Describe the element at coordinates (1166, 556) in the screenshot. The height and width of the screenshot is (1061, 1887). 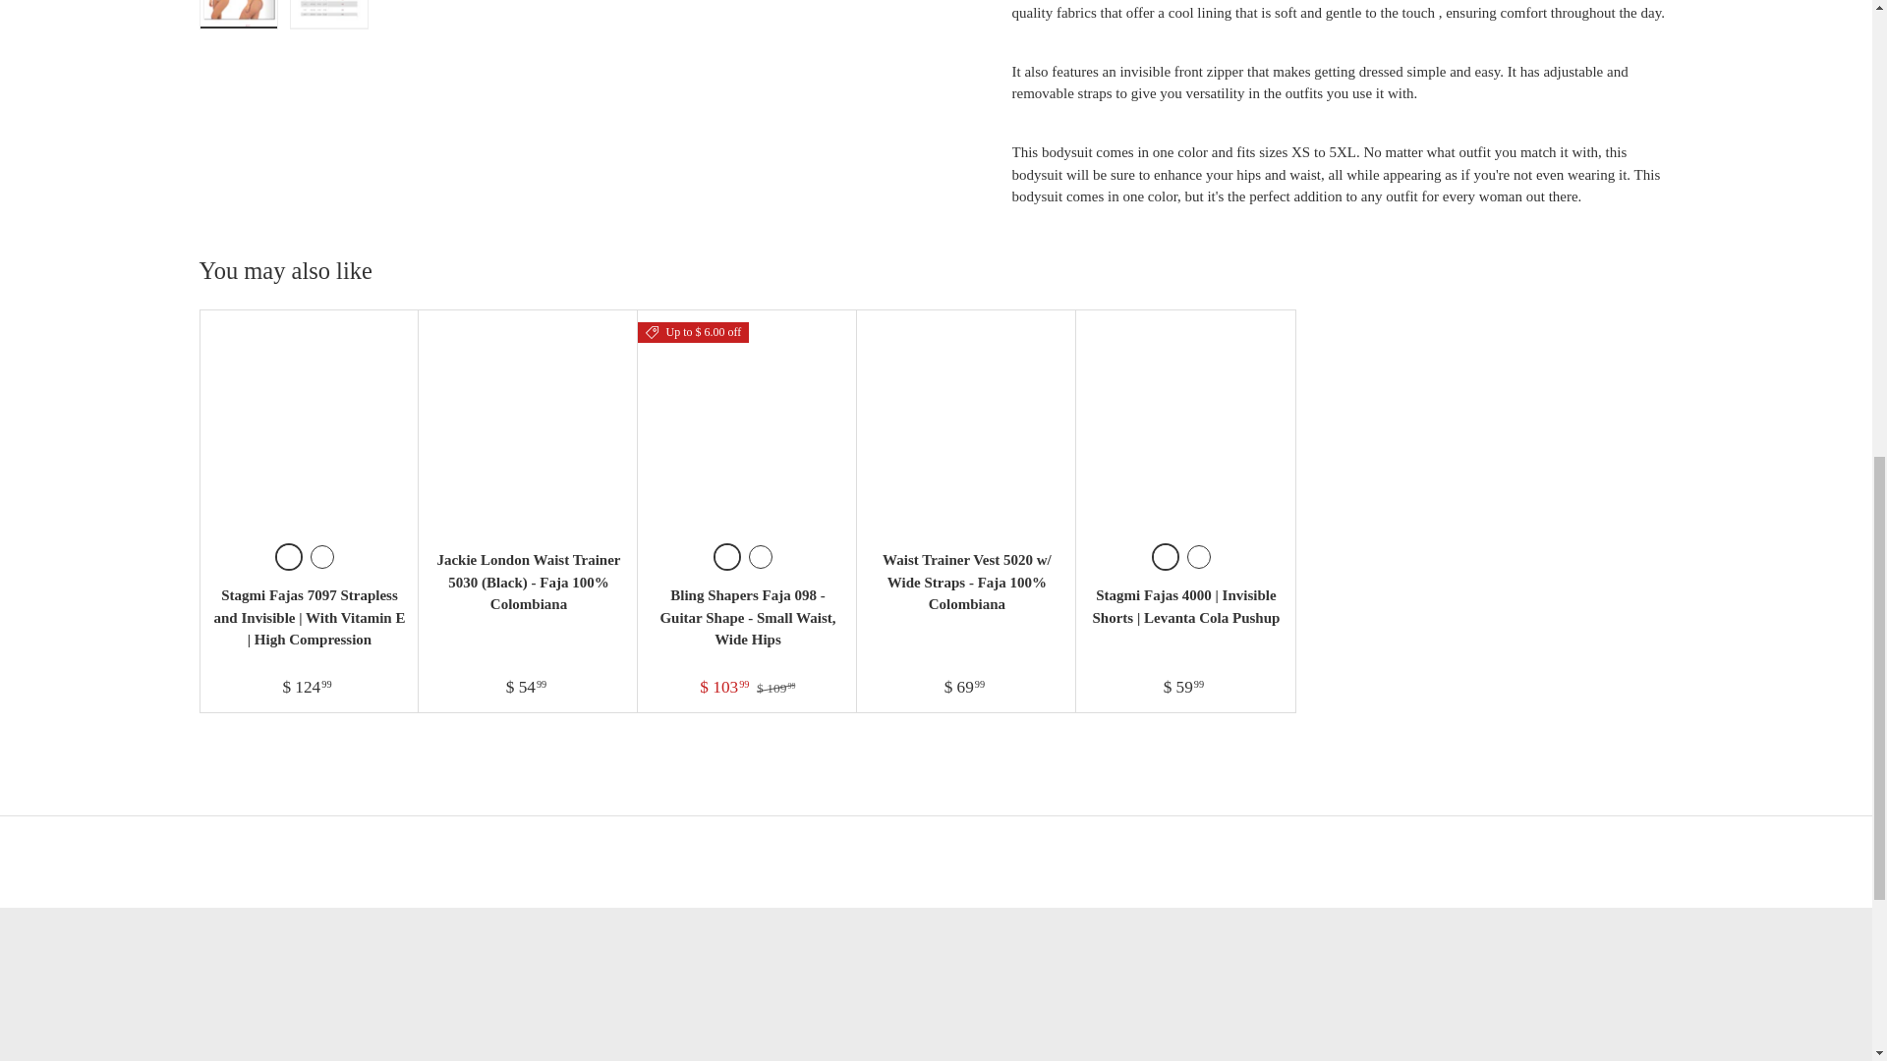
I see `Cocoa` at that location.